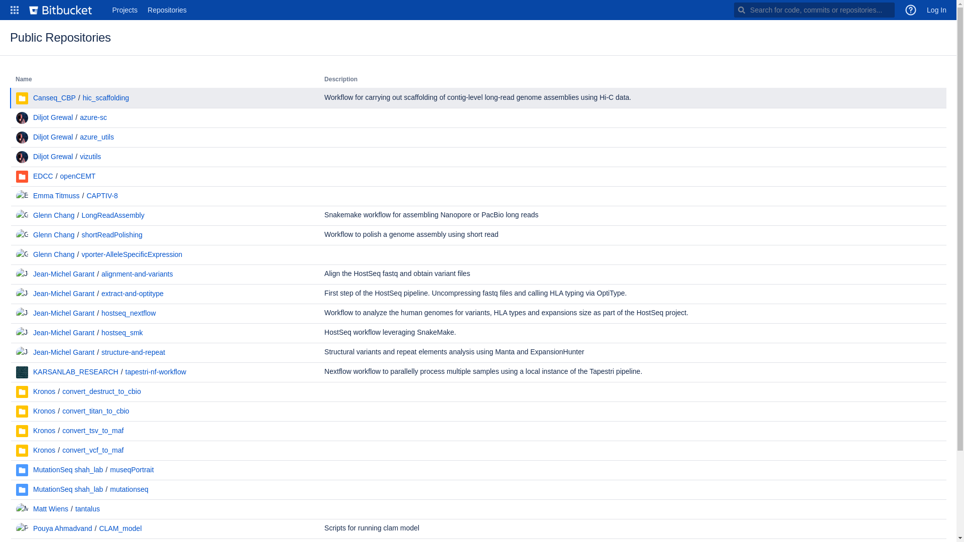 The height and width of the screenshot is (542, 964). I want to click on Kronos, so click(44, 431).